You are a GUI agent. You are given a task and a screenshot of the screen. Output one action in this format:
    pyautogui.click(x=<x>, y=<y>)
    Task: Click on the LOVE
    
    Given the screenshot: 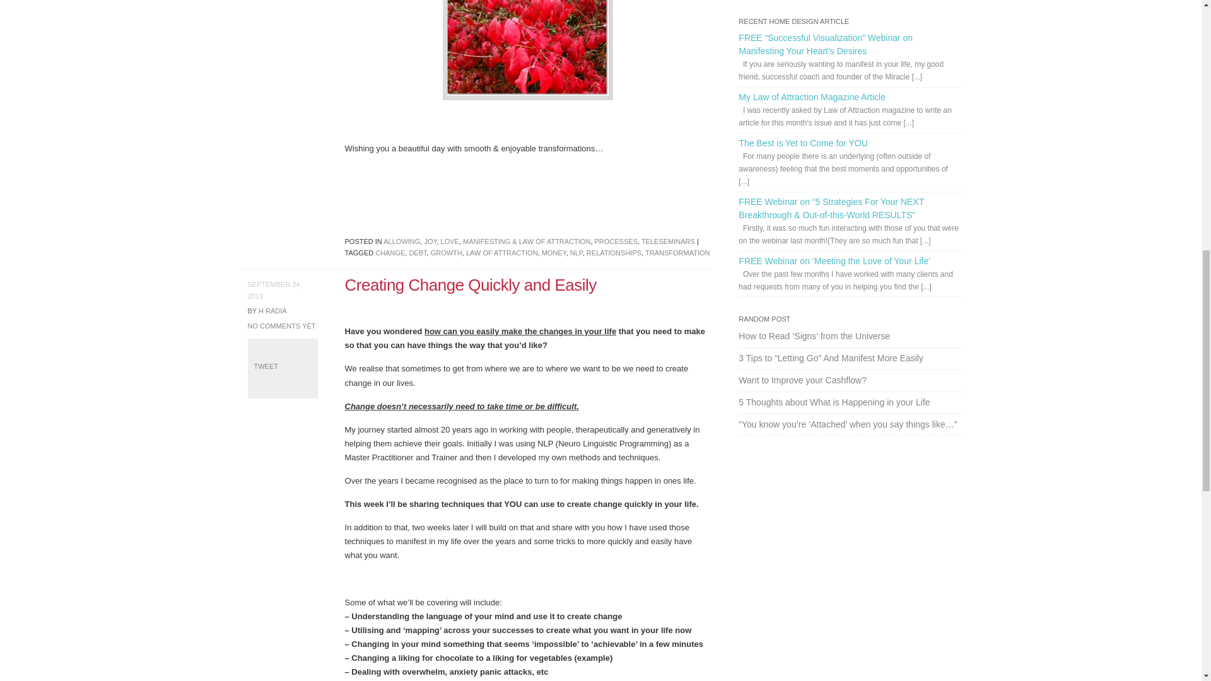 What is the action you would take?
    pyautogui.click(x=449, y=241)
    